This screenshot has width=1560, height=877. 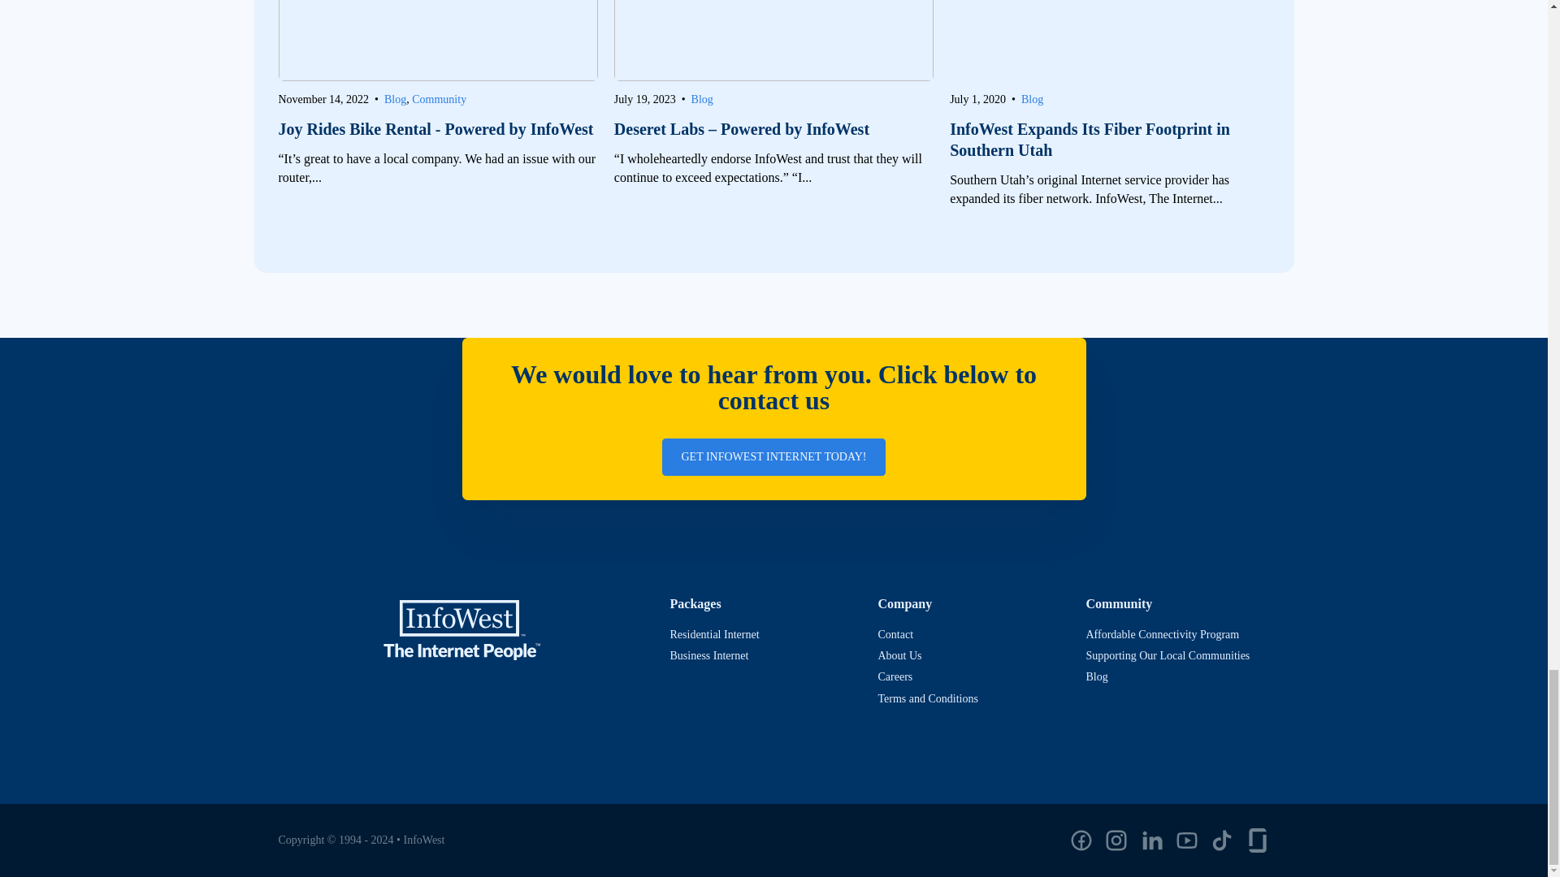 What do you see at coordinates (395, 99) in the screenshot?
I see `Blog` at bounding box center [395, 99].